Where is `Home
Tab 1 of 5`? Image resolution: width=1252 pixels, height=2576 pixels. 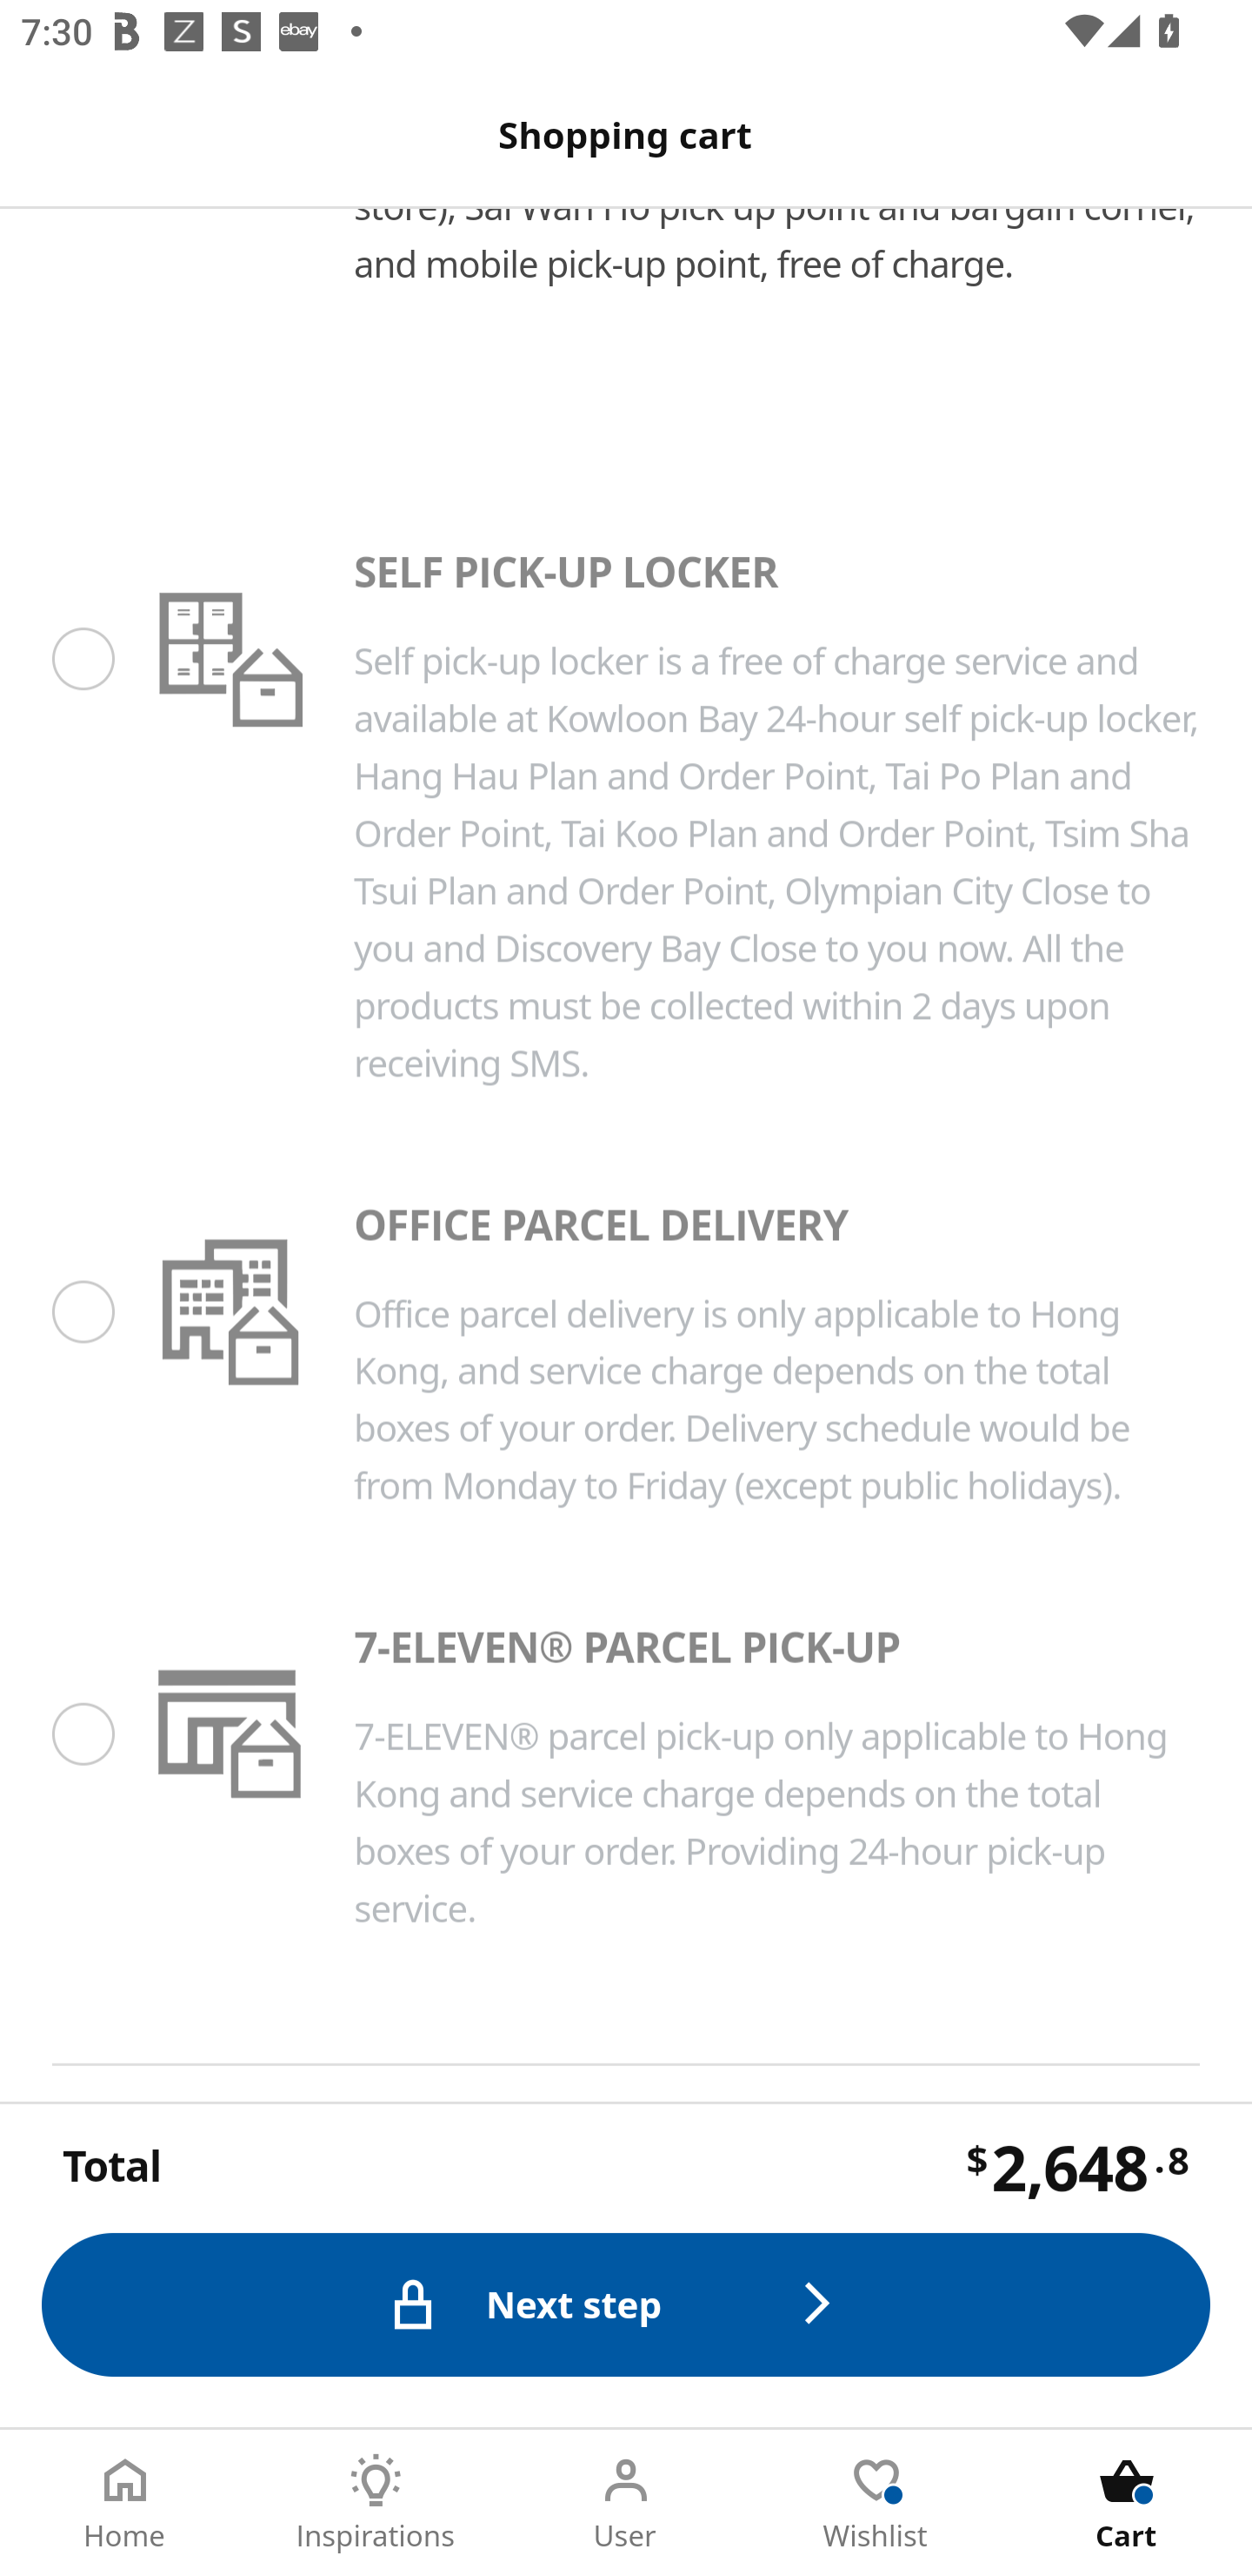 Home
Tab 1 of 5 is located at coordinates (125, 2503).